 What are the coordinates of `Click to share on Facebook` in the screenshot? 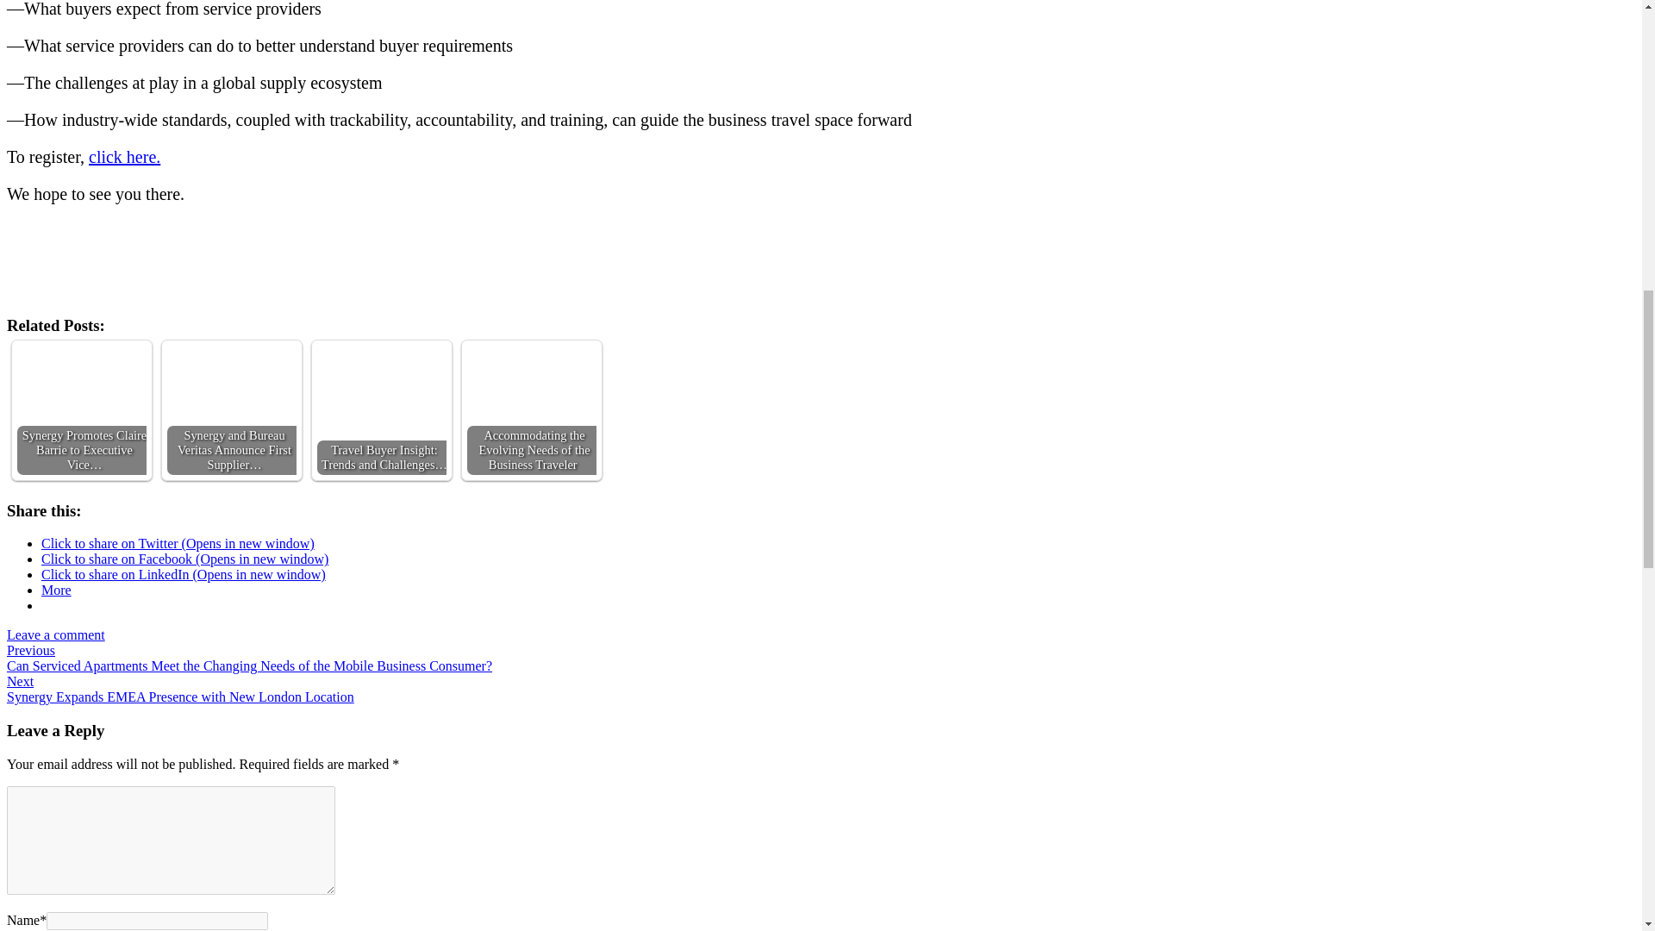 It's located at (184, 559).